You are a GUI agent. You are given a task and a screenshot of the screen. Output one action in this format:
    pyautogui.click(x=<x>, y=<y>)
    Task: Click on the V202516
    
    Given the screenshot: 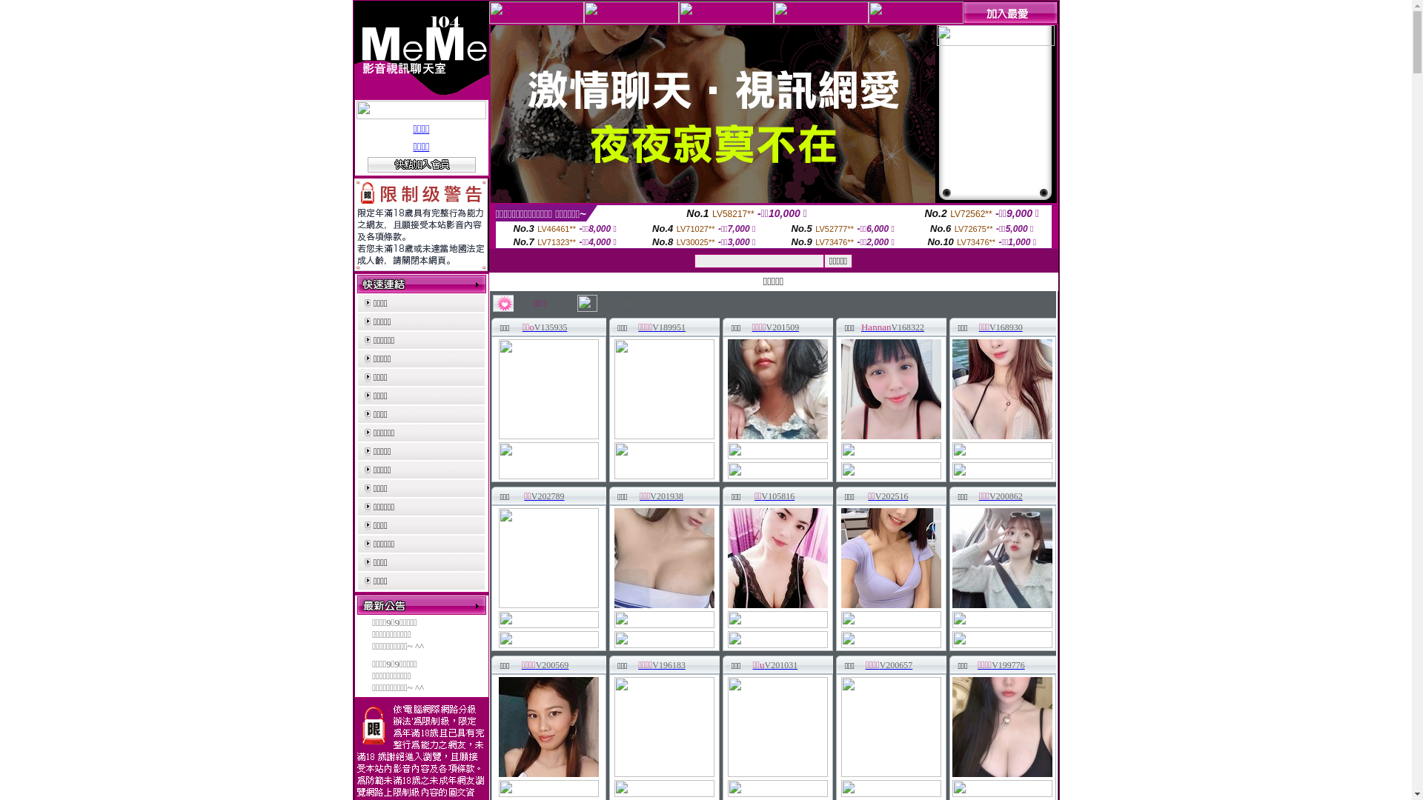 What is the action you would take?
    pyautogui.click(x=892, y=496)
    